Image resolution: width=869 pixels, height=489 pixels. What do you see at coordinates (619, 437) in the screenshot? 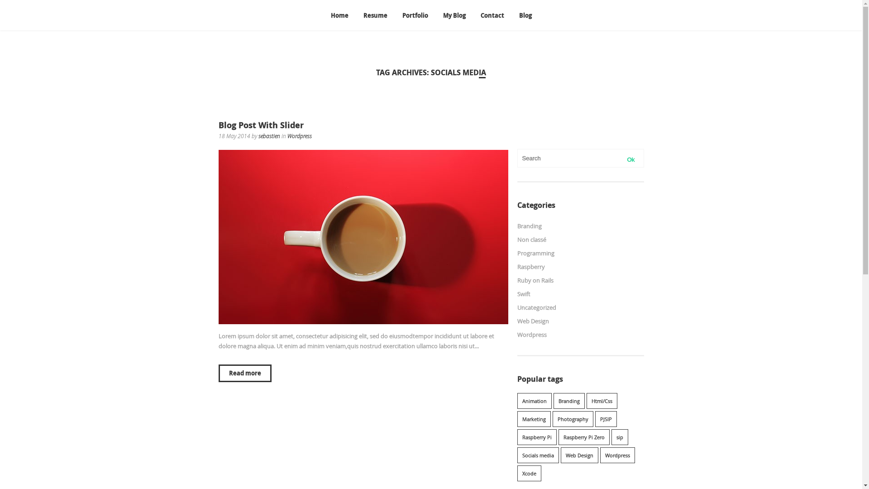
I see `sip` at bounding box center [619, 437].